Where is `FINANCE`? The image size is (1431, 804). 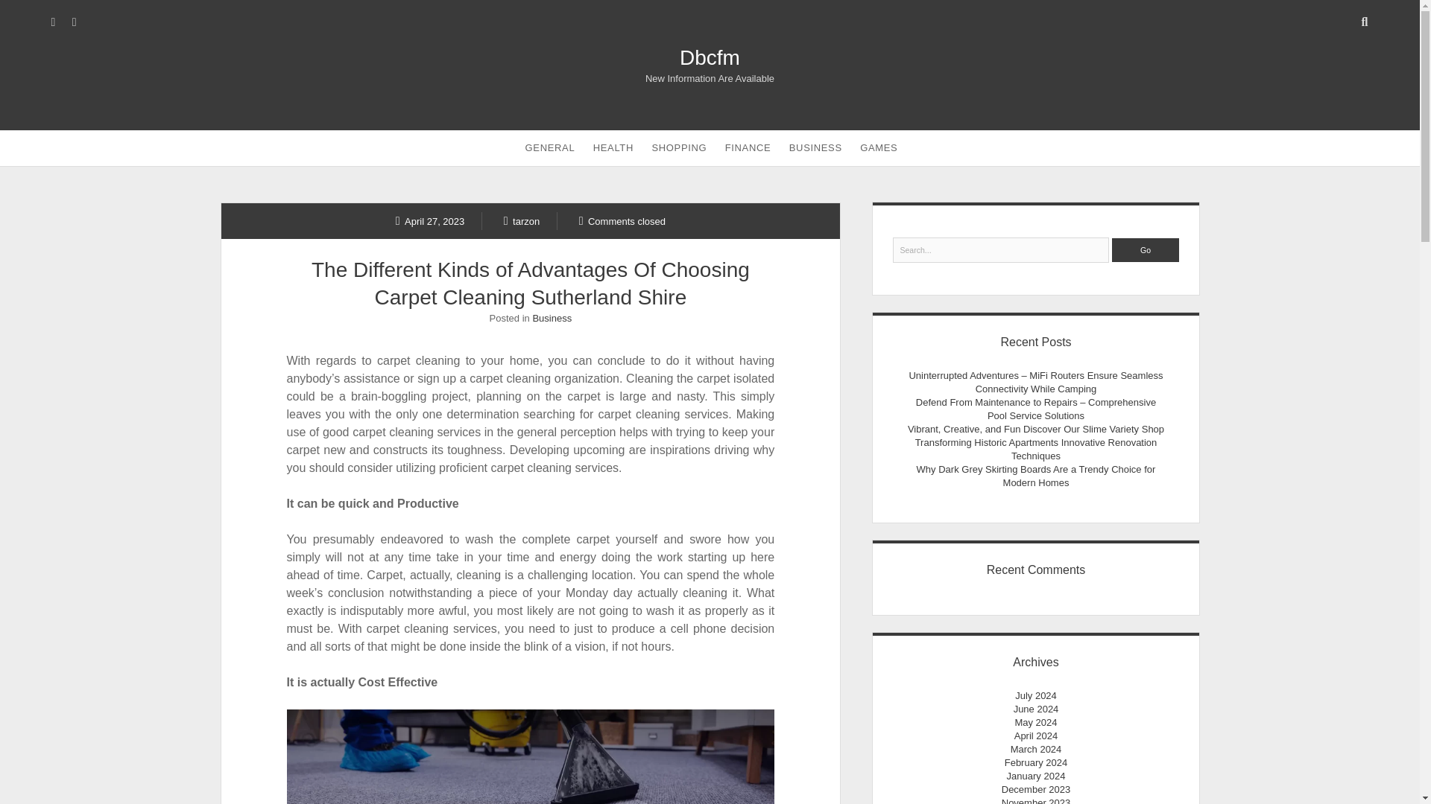 FINANCE is located at coordinates (748, 147).